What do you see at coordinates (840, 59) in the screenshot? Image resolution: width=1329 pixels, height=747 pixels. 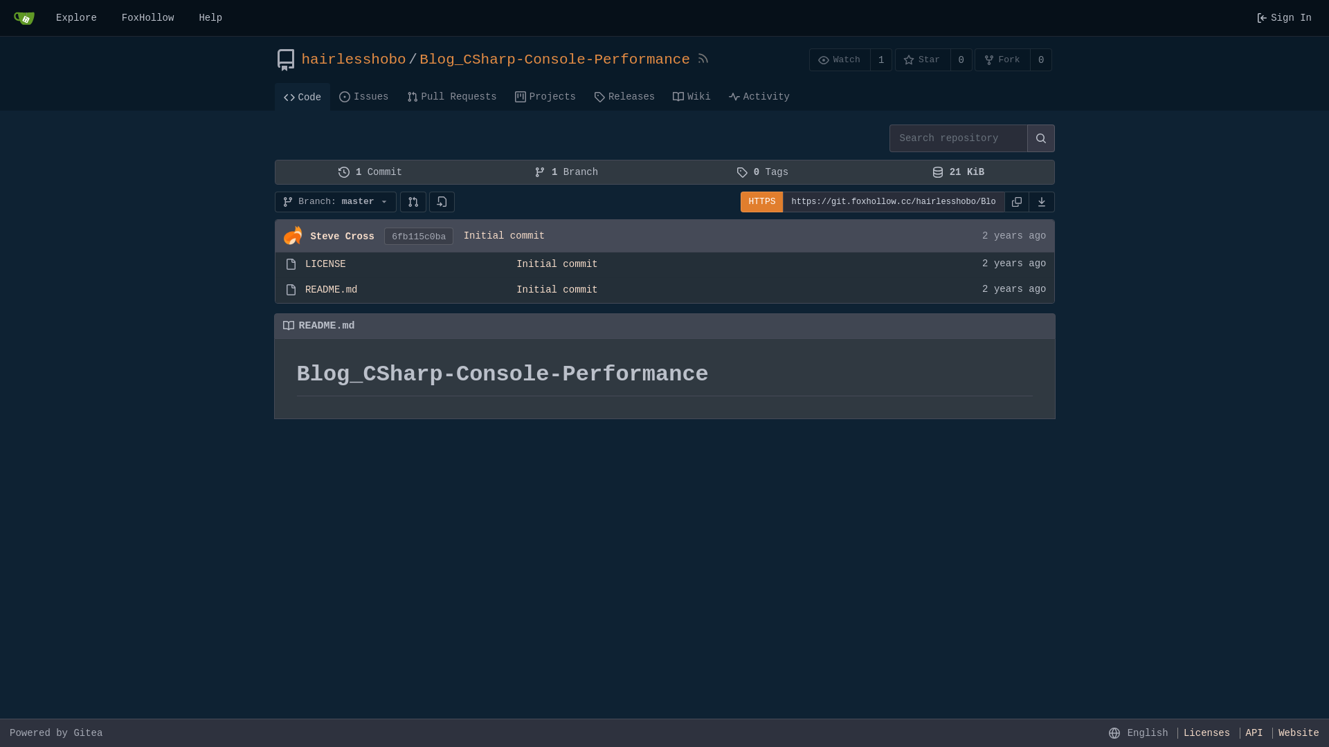 I see `Watch` at bounding box center [840, 59].